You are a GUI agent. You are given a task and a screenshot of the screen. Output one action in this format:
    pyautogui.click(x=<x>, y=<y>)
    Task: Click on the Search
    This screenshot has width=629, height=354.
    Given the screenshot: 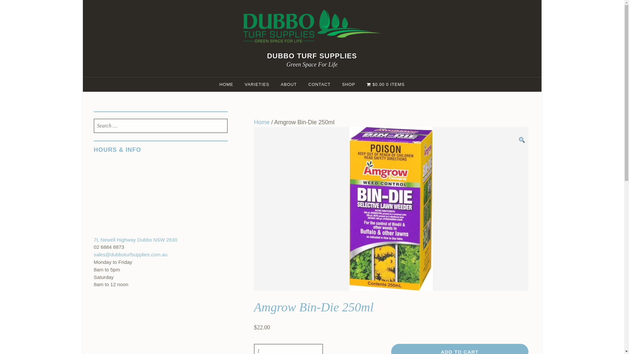 What is the action you would take?
    pyautogui.click(x=27, y=8)
    